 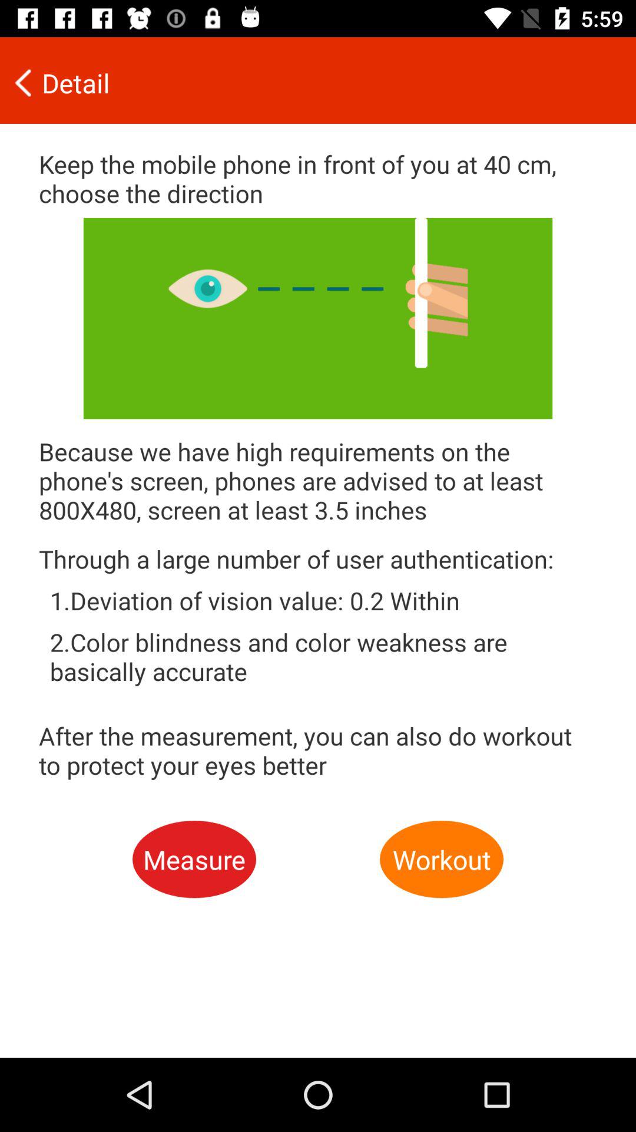 What do you see at coordinates (194, 860) in the screenshot?
I see `launch measure` at bounding box center [194, 860].